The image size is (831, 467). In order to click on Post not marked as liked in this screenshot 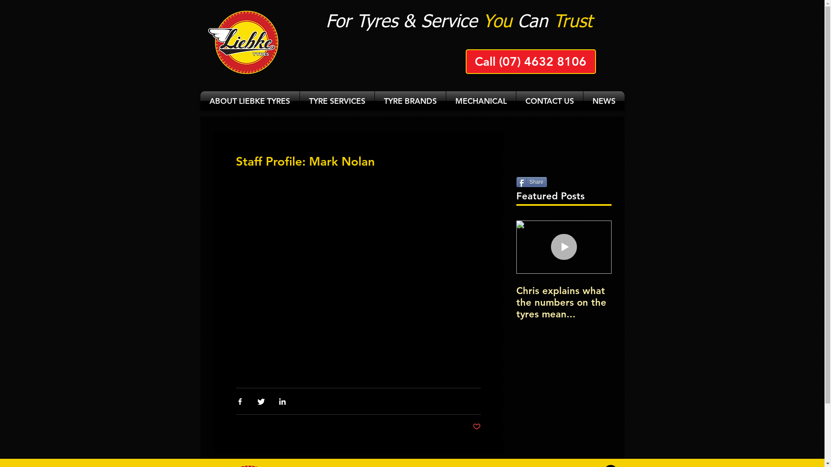, I will do `click(477, 427)`.